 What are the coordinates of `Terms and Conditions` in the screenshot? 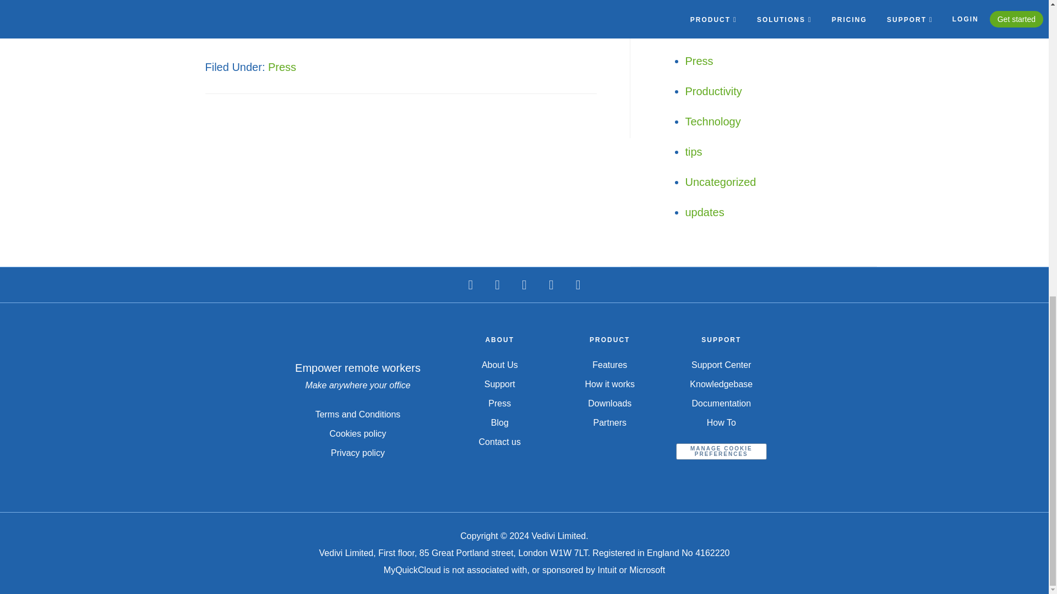 It's located at (358, 415).